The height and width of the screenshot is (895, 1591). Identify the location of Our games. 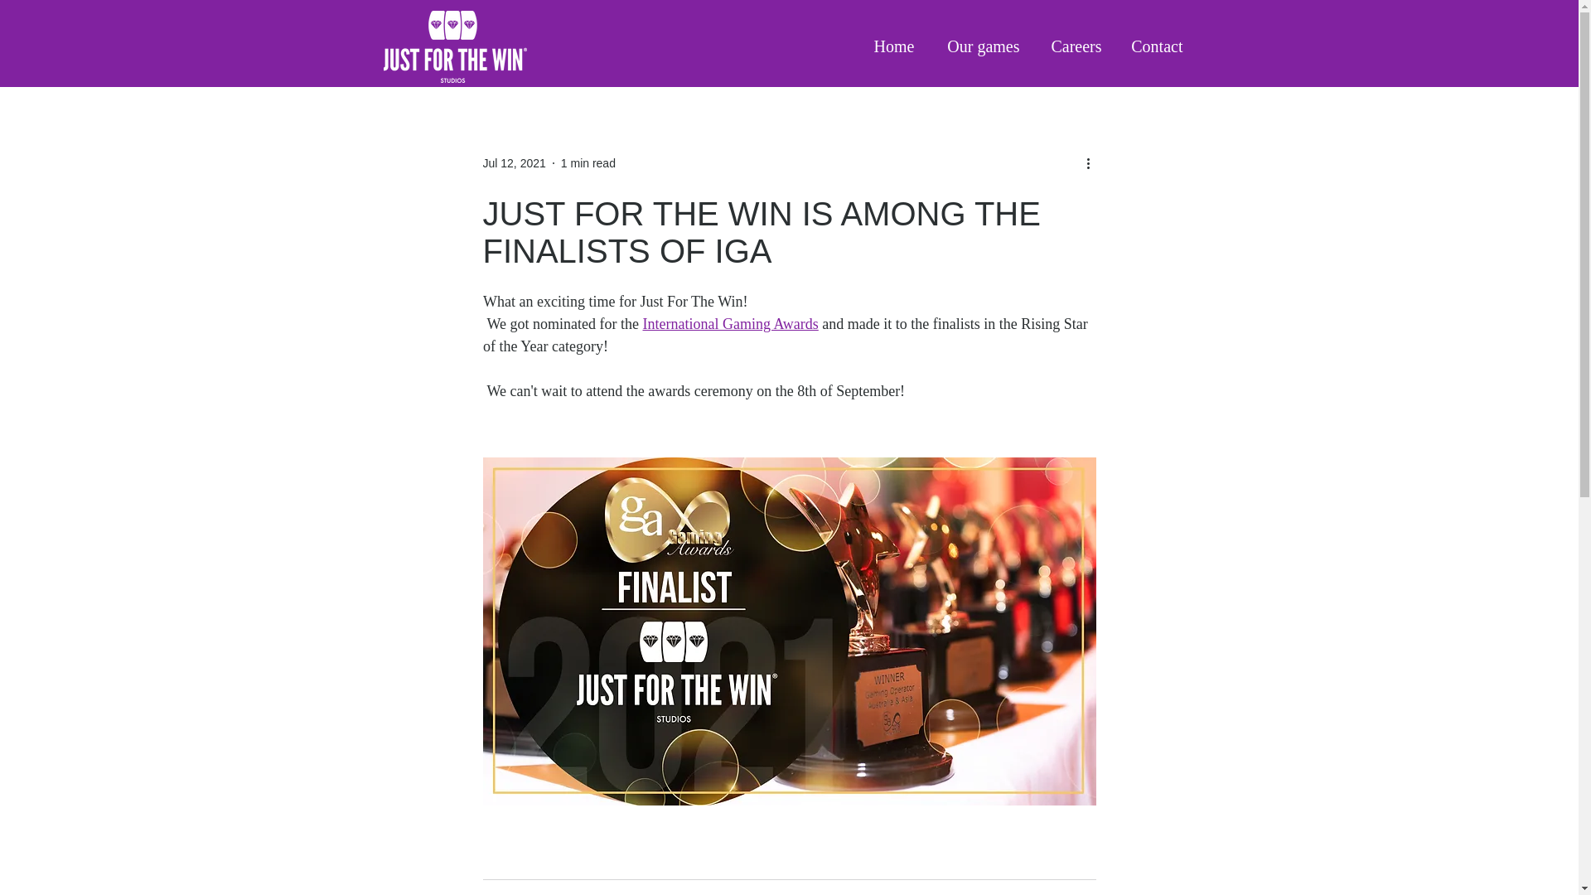
(978, 46).